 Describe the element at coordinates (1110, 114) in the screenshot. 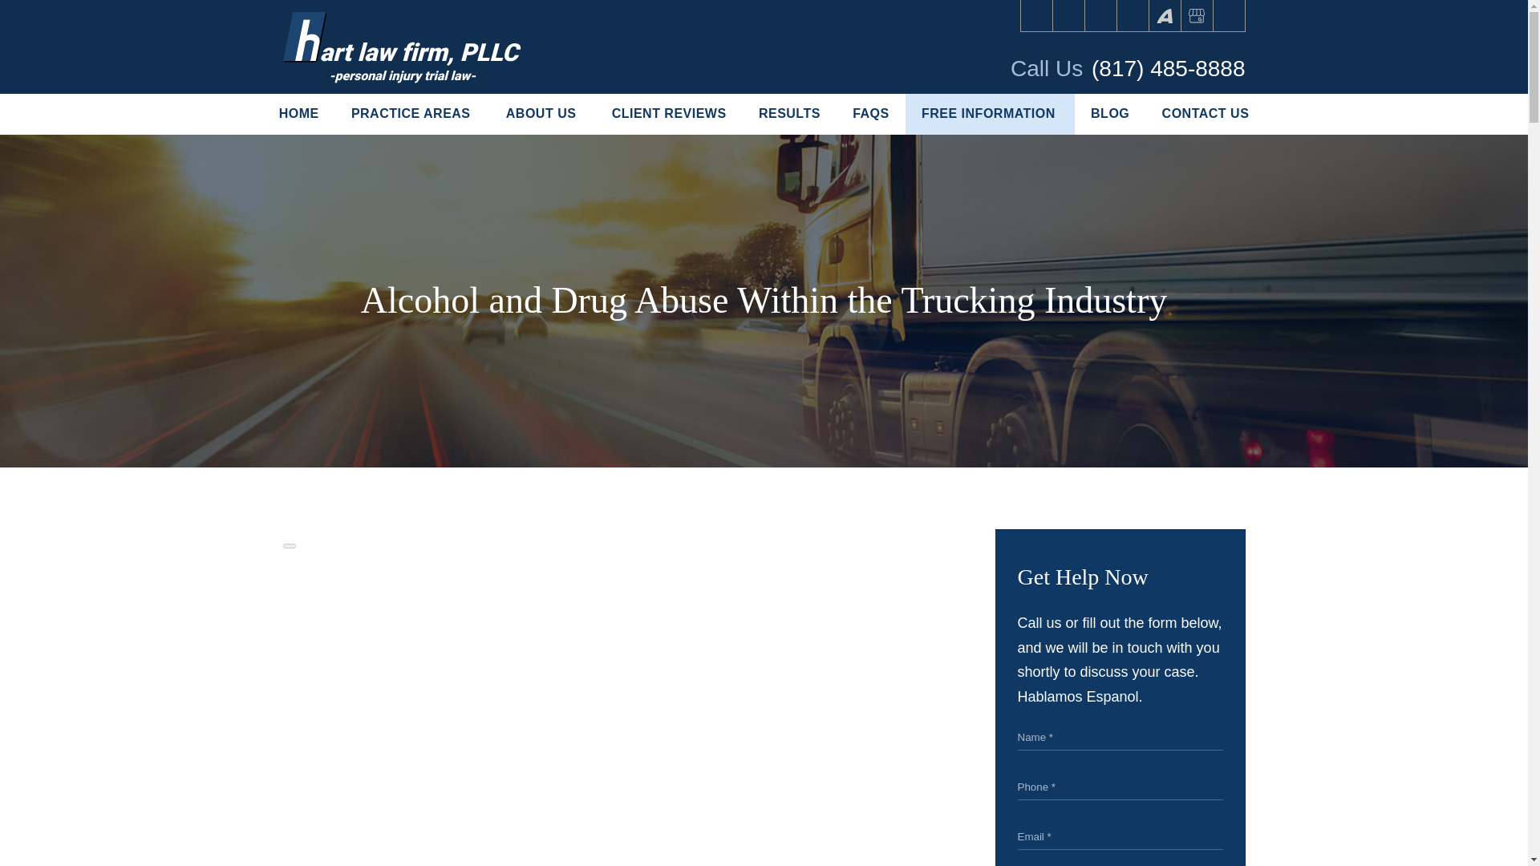

I see `BLOG` at that location.